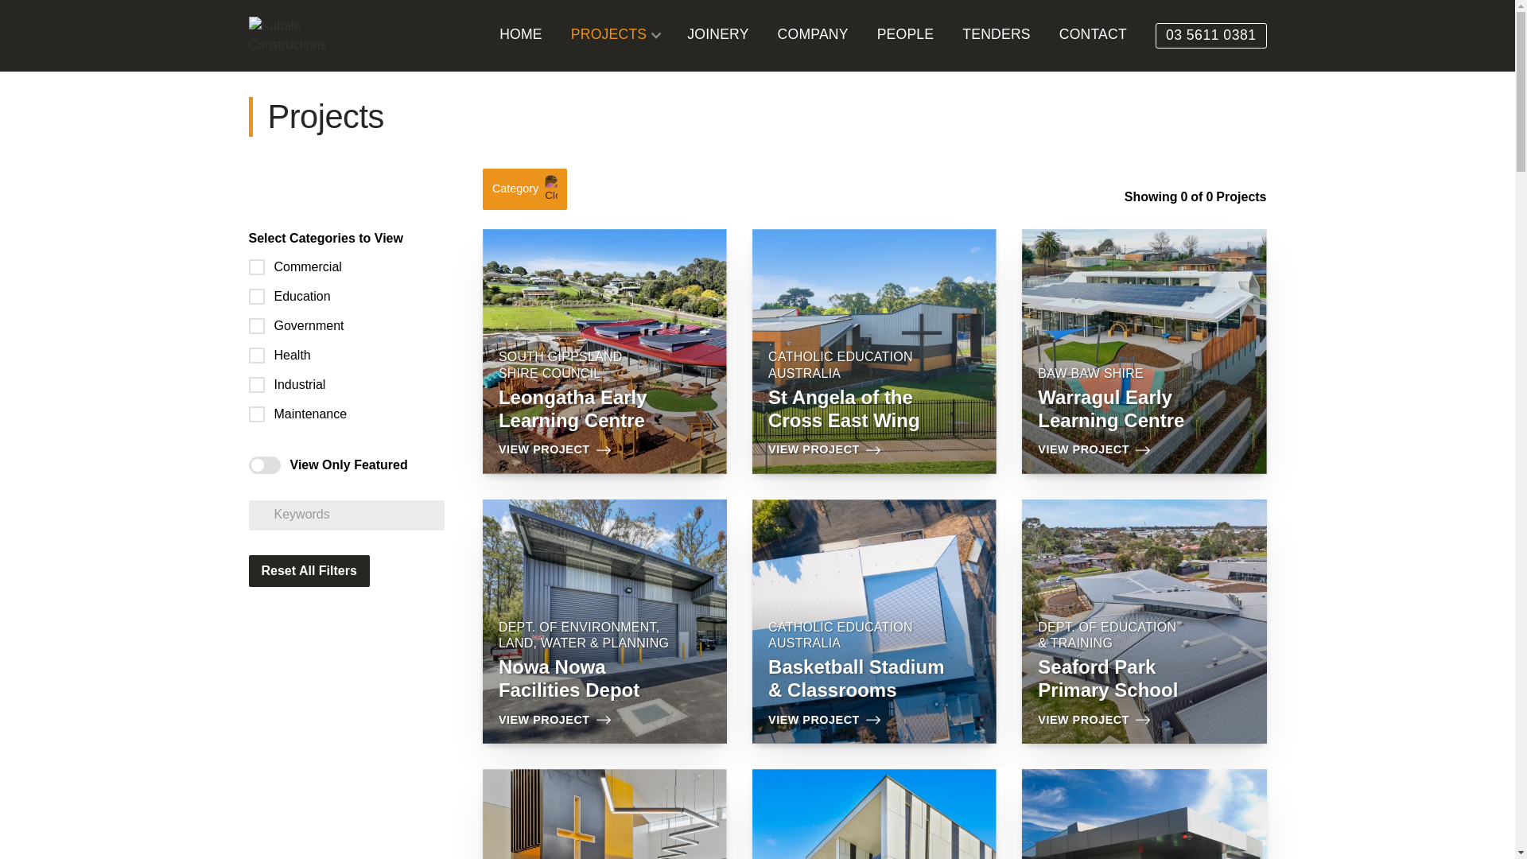 The width and height of the screenshot is (1527, 859). Describe the element at coordinates (1211, 35) in the screenshot. I see `03 5611 0381` at that location.